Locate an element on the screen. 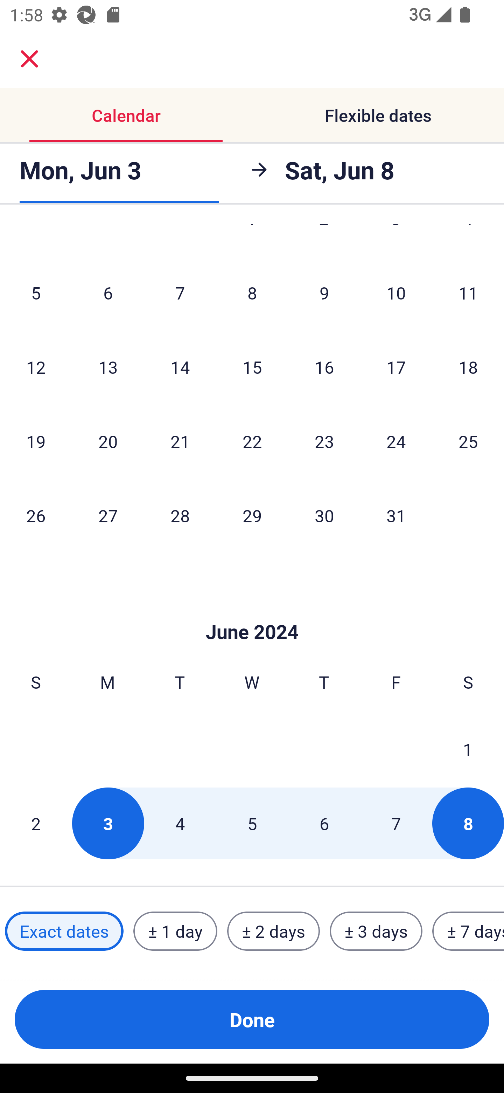 Image resolution: width=504 pixels, height=1093 pixels. 9 Thursday, May 9, 2024 is located at coordinates (324, 293).